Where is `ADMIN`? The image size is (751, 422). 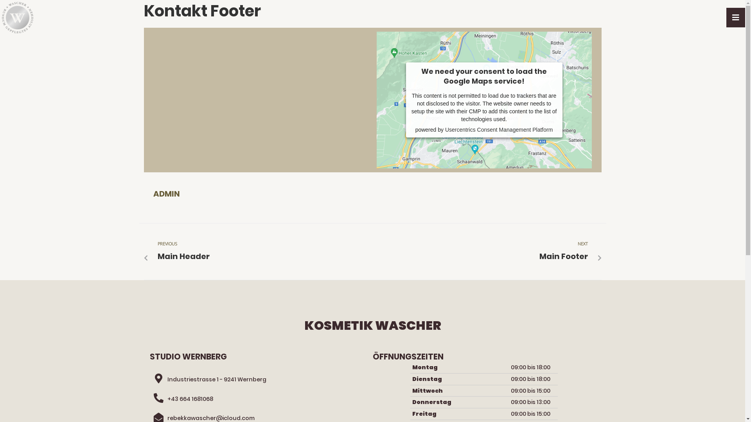 ADMIN is located at coordinates (167, 194).